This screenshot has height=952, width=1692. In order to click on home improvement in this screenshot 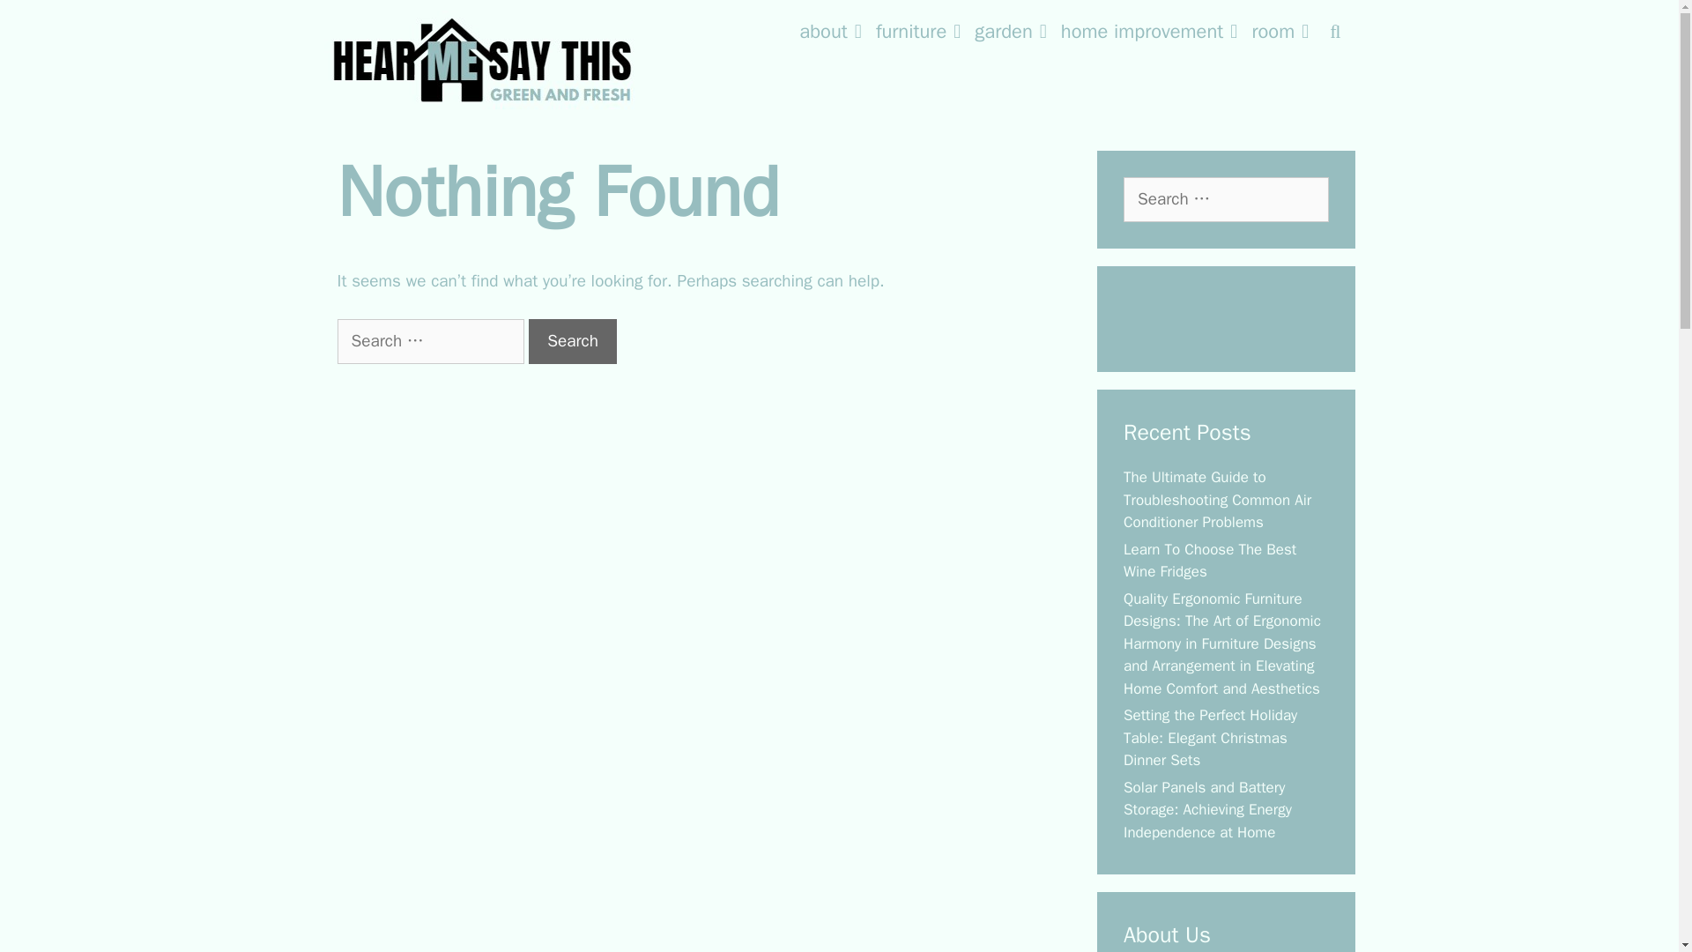, I will do `click(1149, 32)`.